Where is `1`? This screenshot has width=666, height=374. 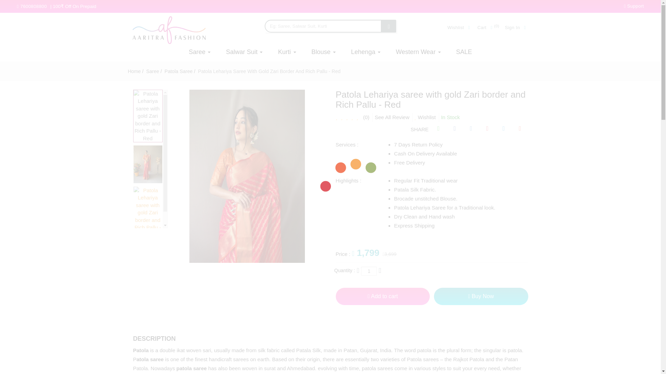
1 is located at coordinates (369, 271).